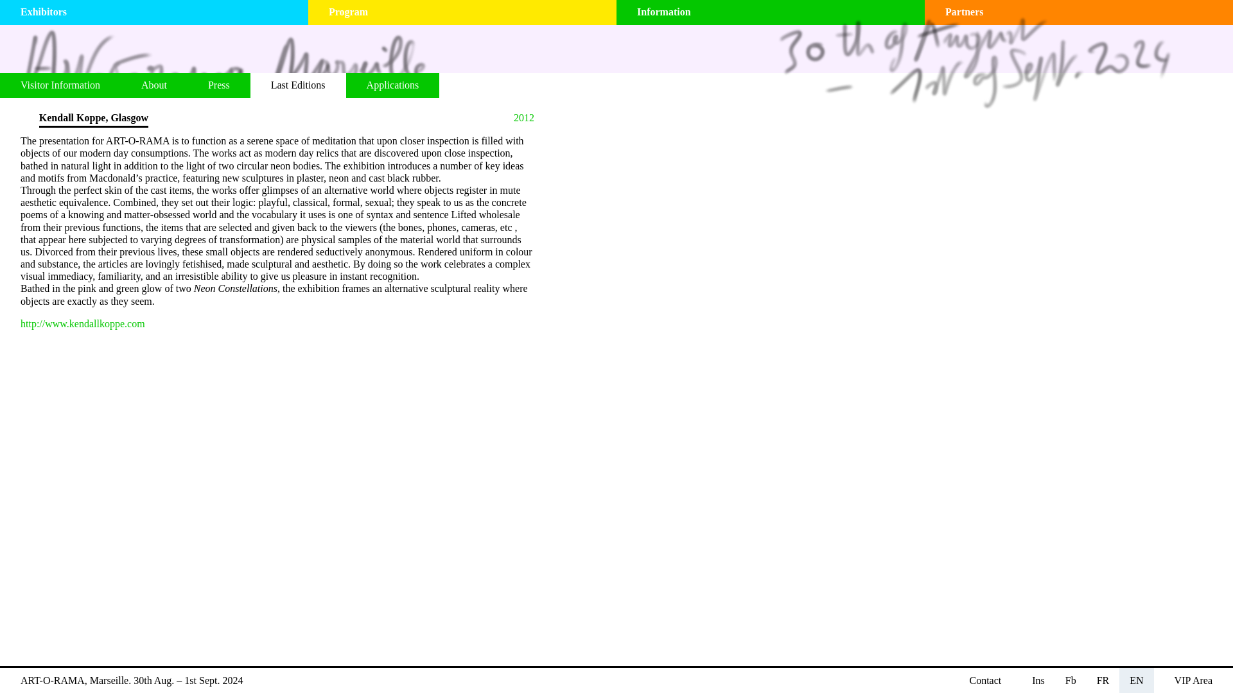  Describe the element at coordinates (154, 86) in the screenshot. I see `About` at that location.